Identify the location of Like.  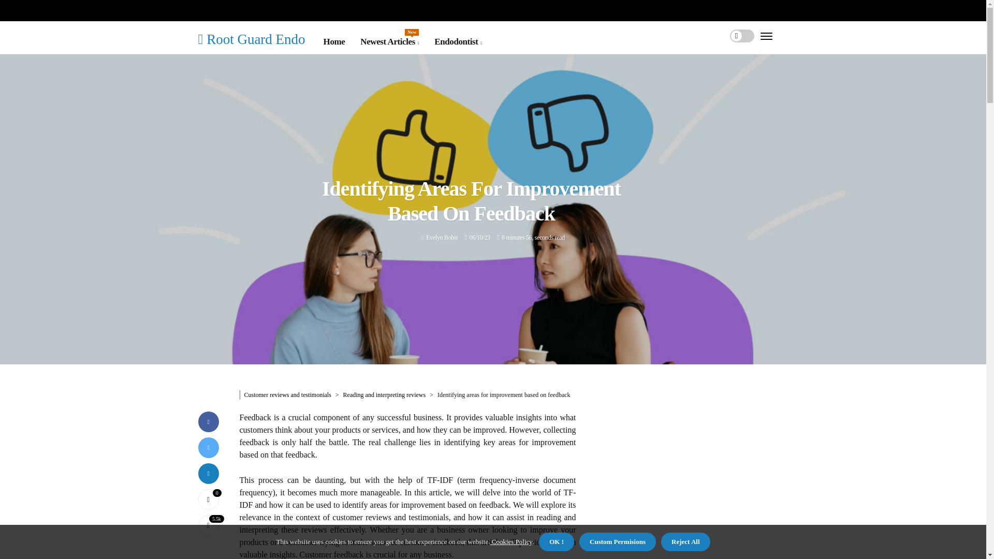
(208, 498).